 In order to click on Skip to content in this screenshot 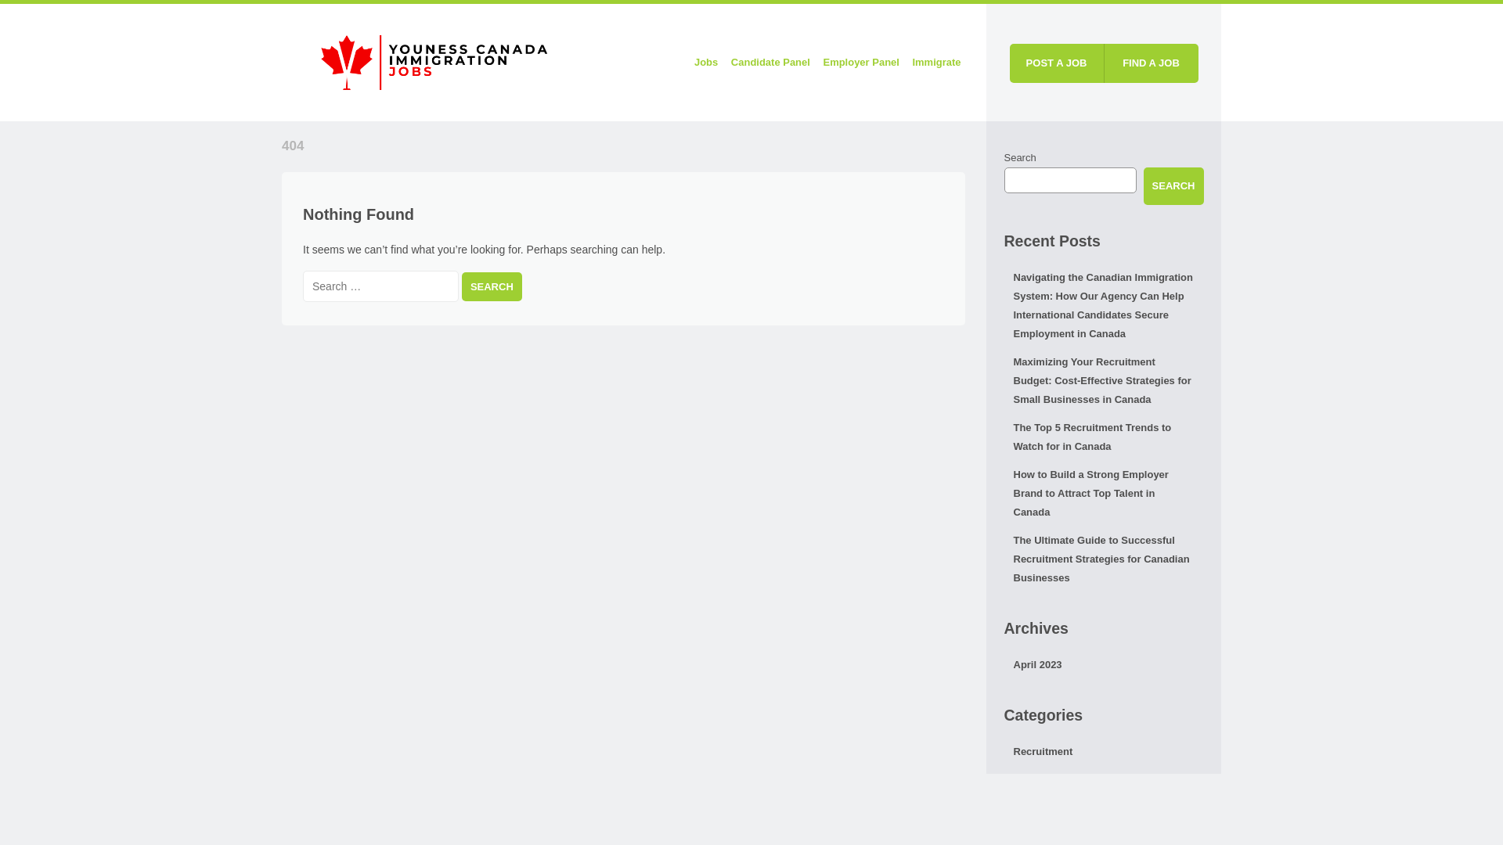, I will do `click(656, 63)`.